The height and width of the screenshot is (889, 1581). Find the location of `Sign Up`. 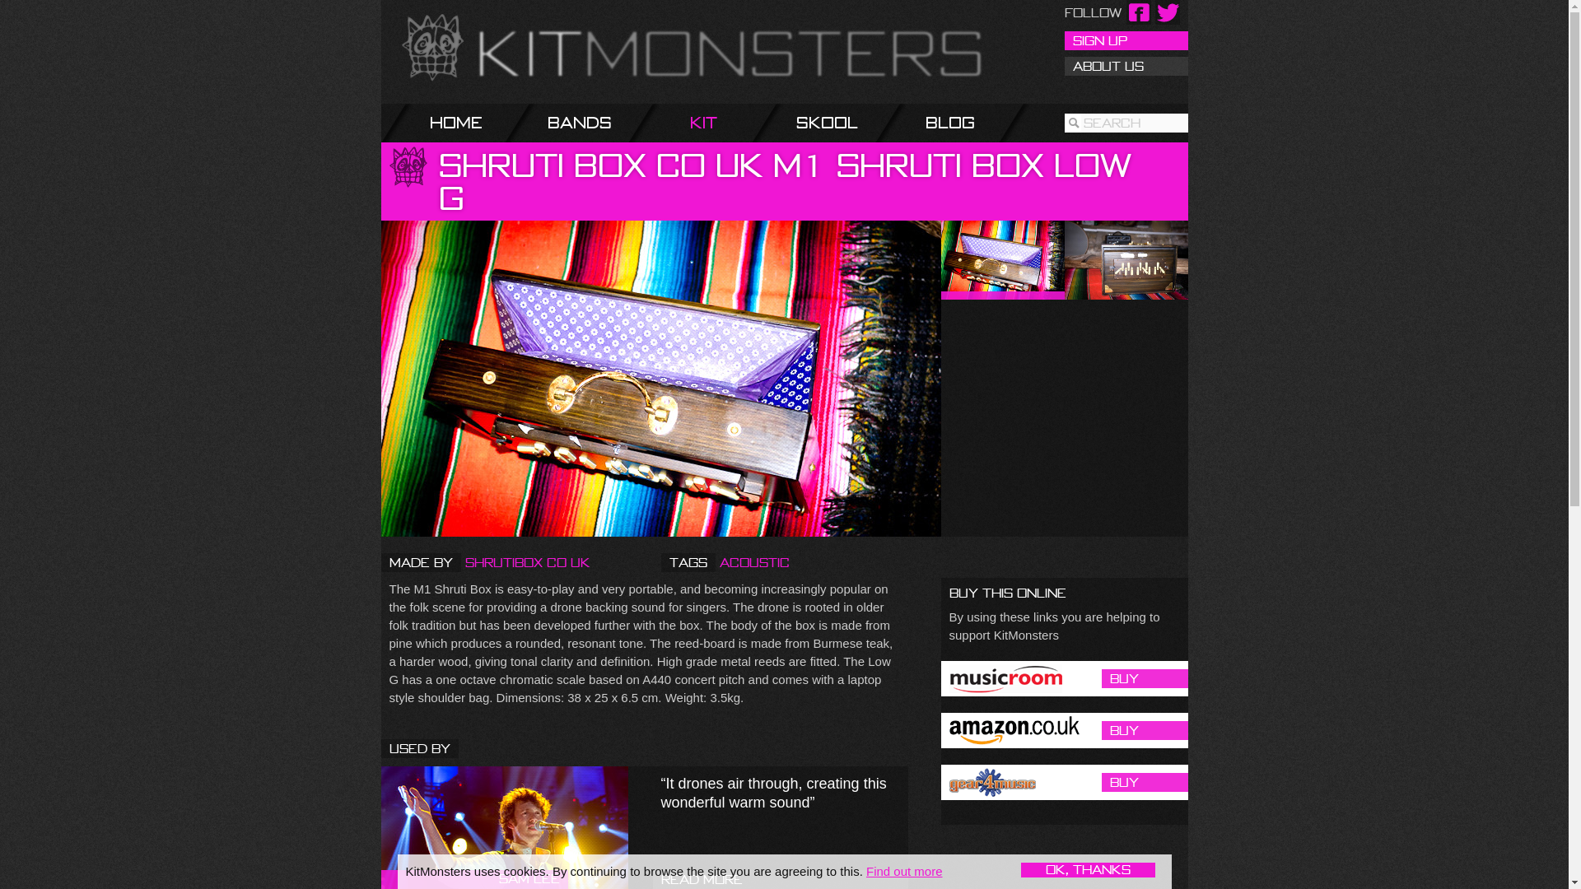

Sign Up is located at coordinates (1125, 40).